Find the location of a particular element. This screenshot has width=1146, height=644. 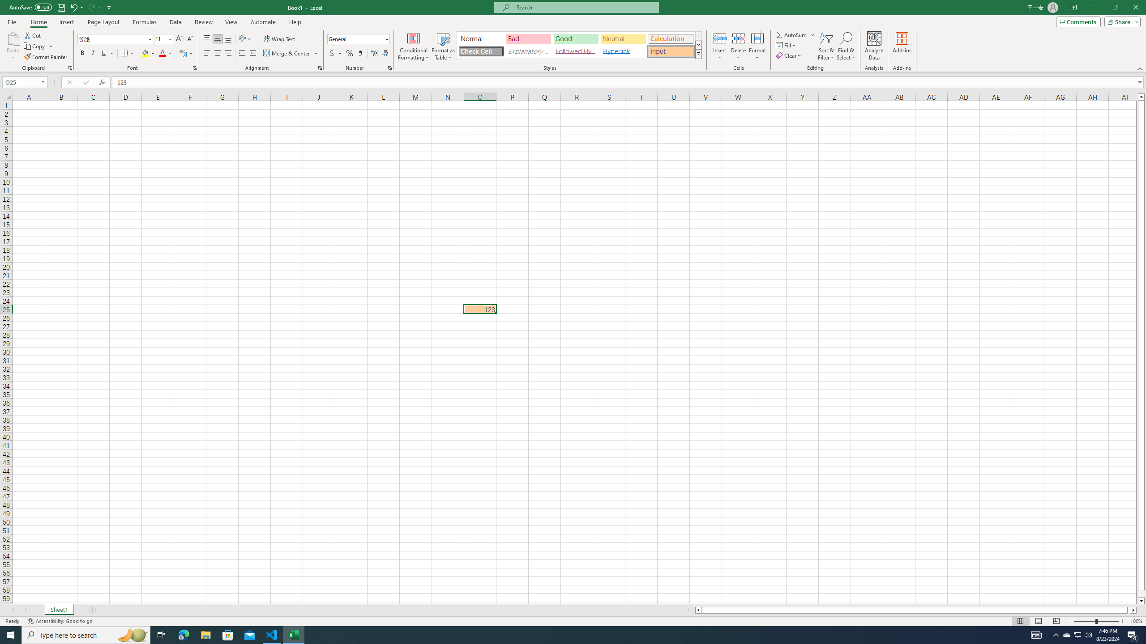

Conditional Formatting is located at coordinates (414, 46).